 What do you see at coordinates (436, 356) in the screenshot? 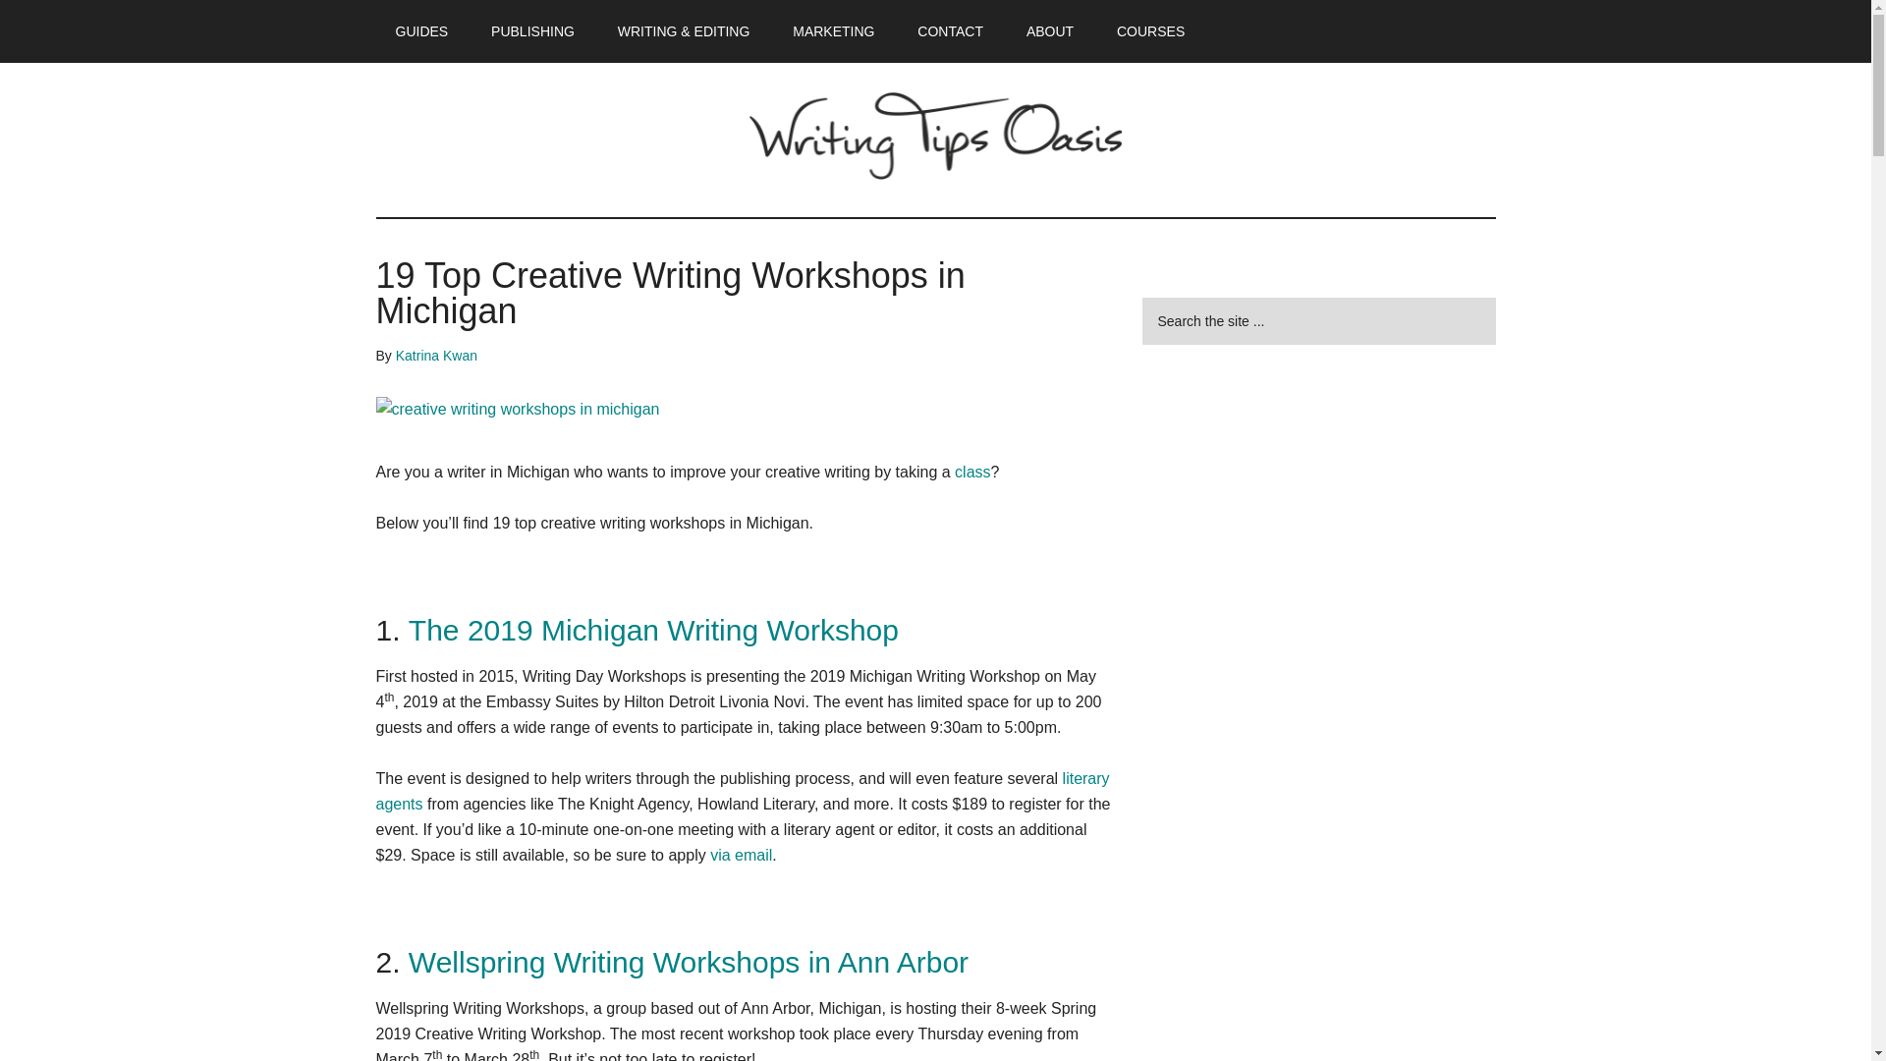
I see `Katrina Kwan` at bounding box center [436, 356].